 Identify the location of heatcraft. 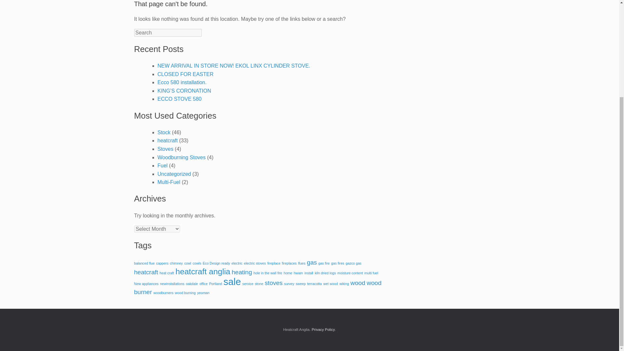
(167, 140).